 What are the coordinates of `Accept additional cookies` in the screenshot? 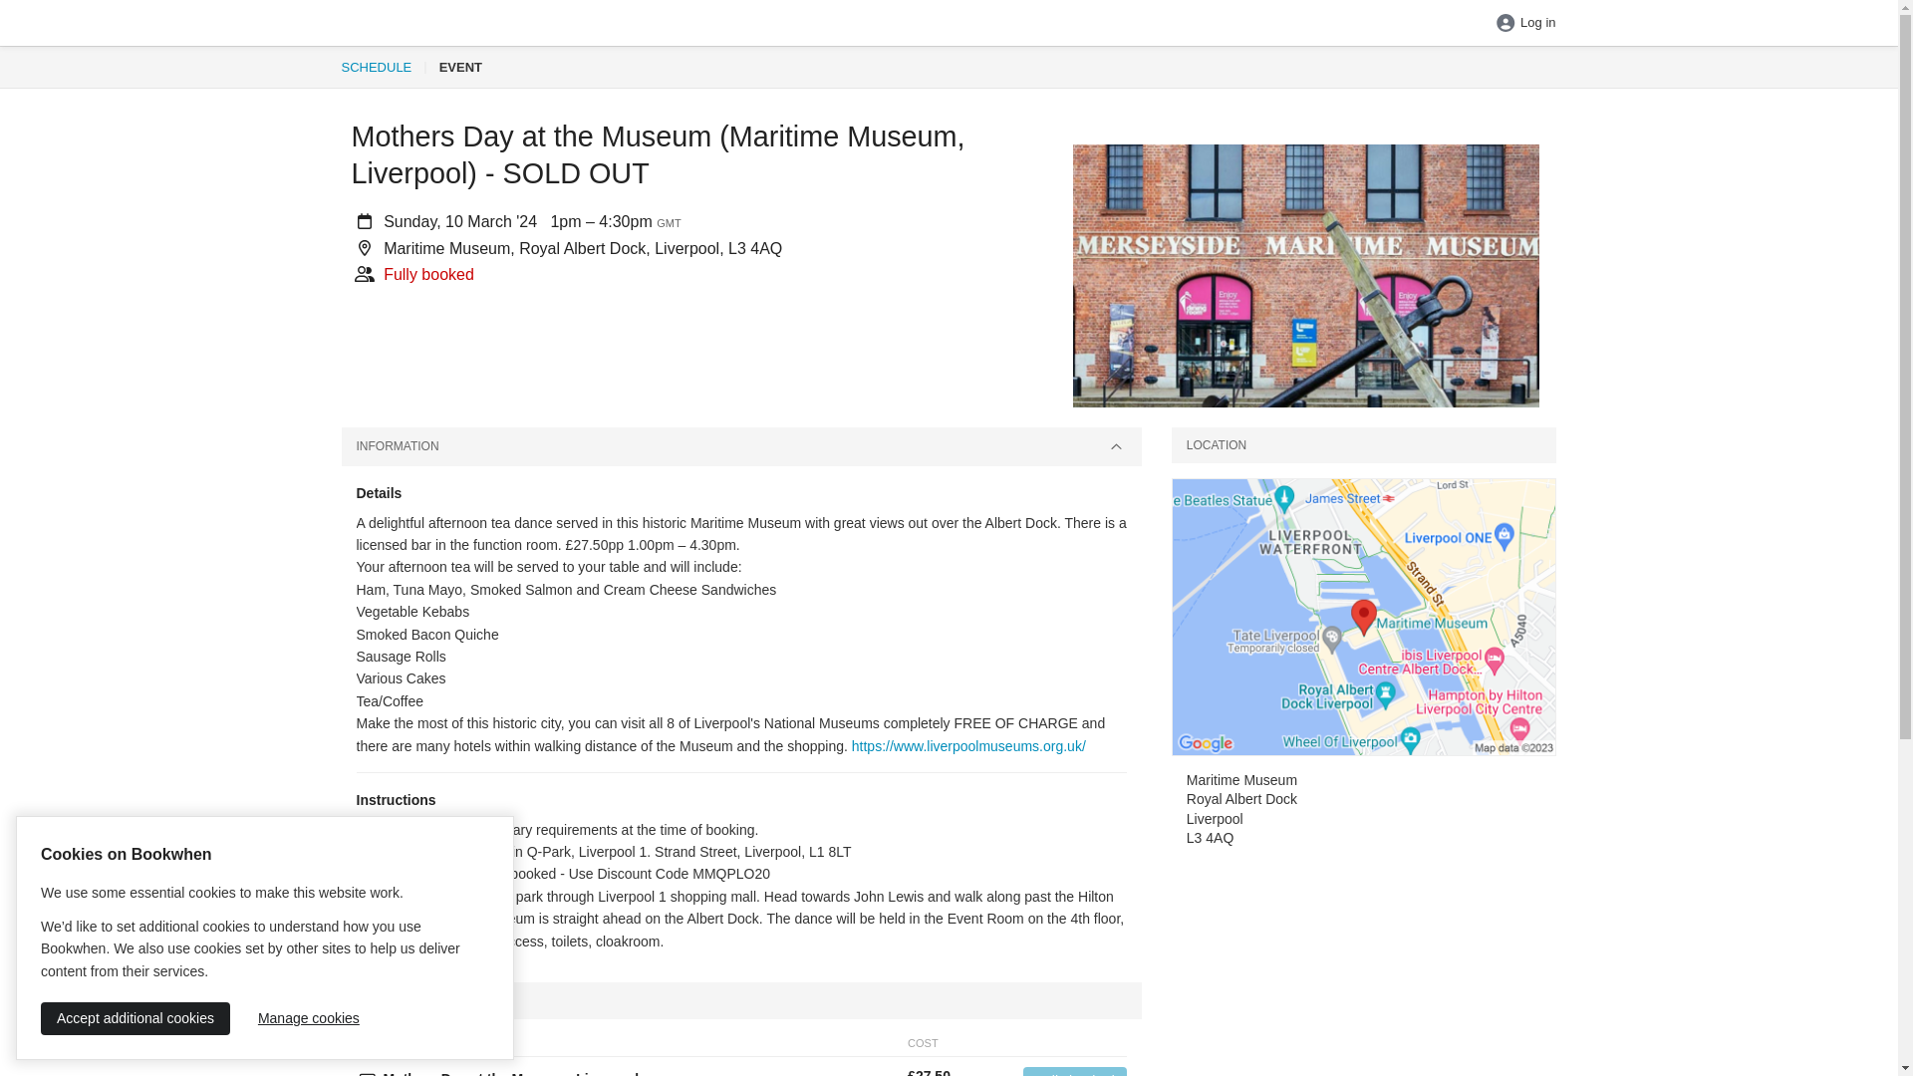 It's located at (135, 1018).